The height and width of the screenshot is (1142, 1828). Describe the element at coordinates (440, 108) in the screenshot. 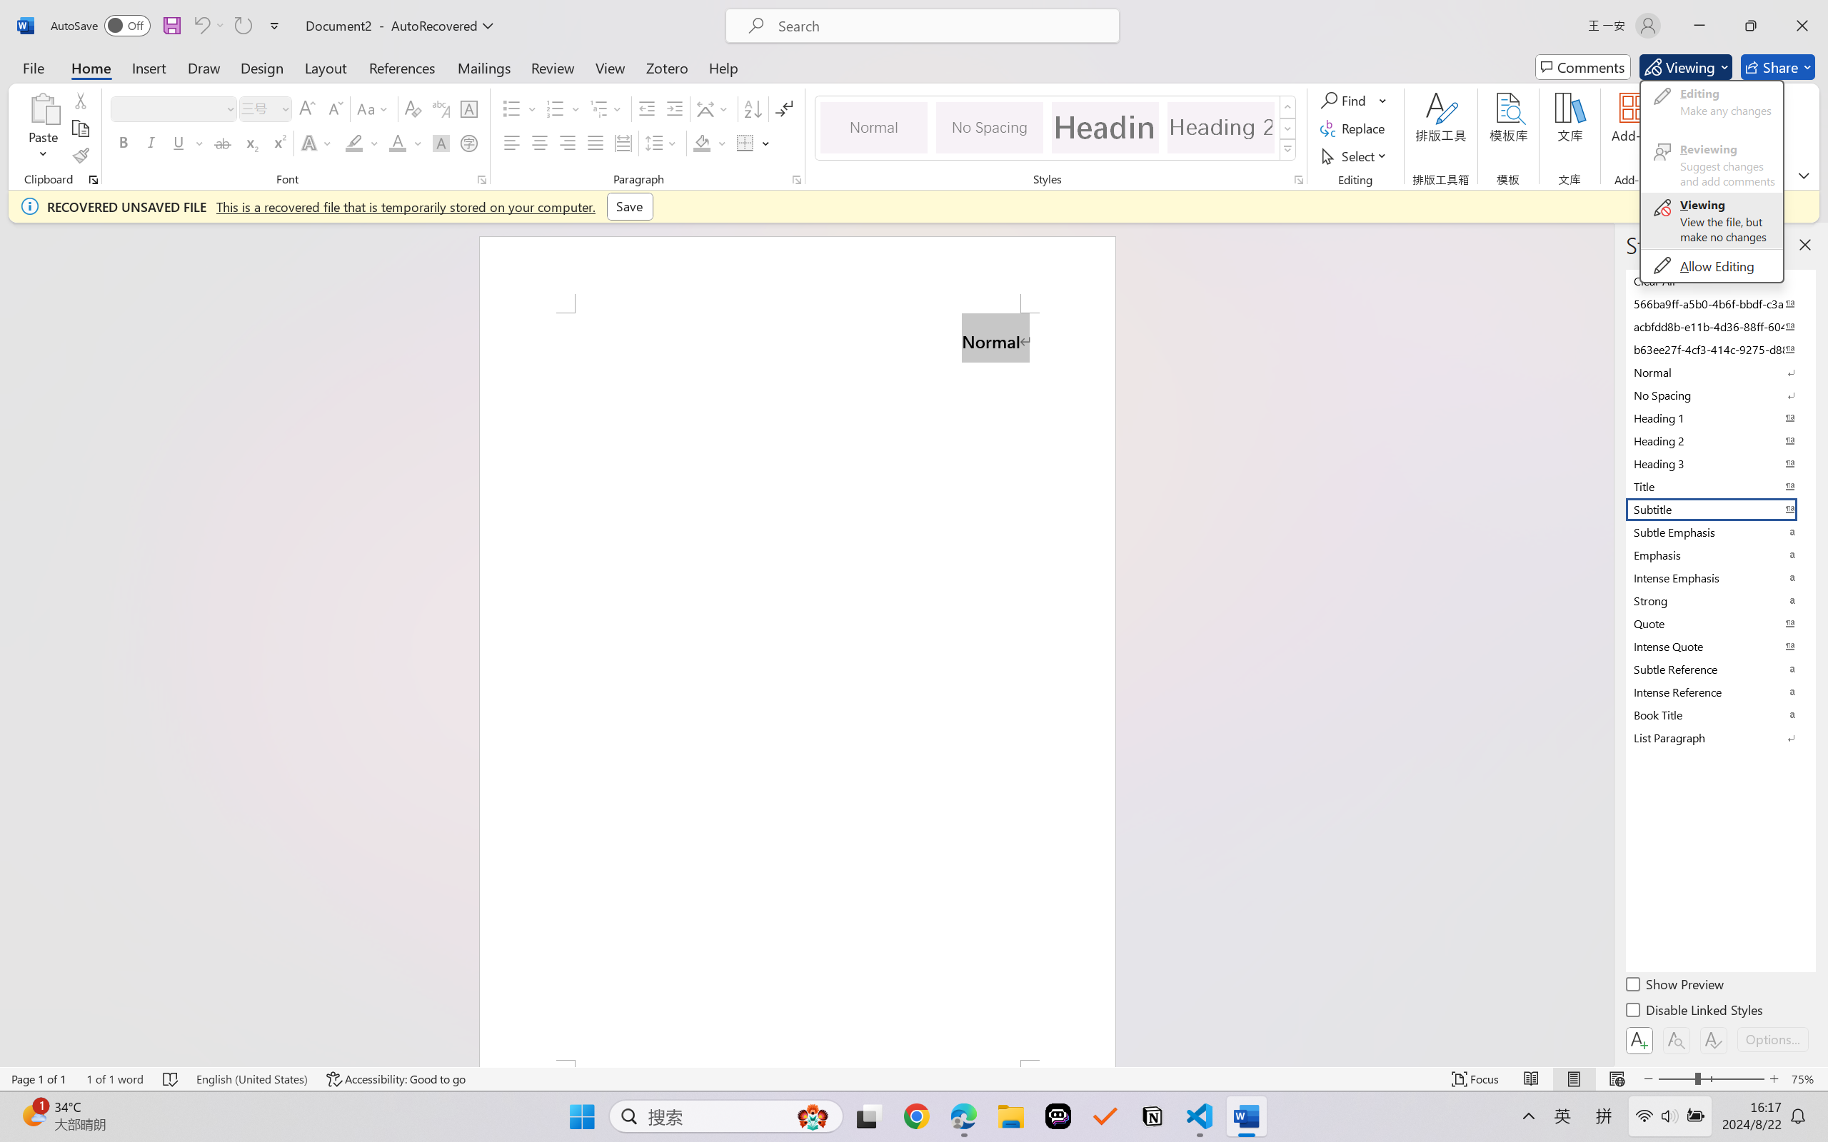

I see `Phonetic Guide...` at that location.